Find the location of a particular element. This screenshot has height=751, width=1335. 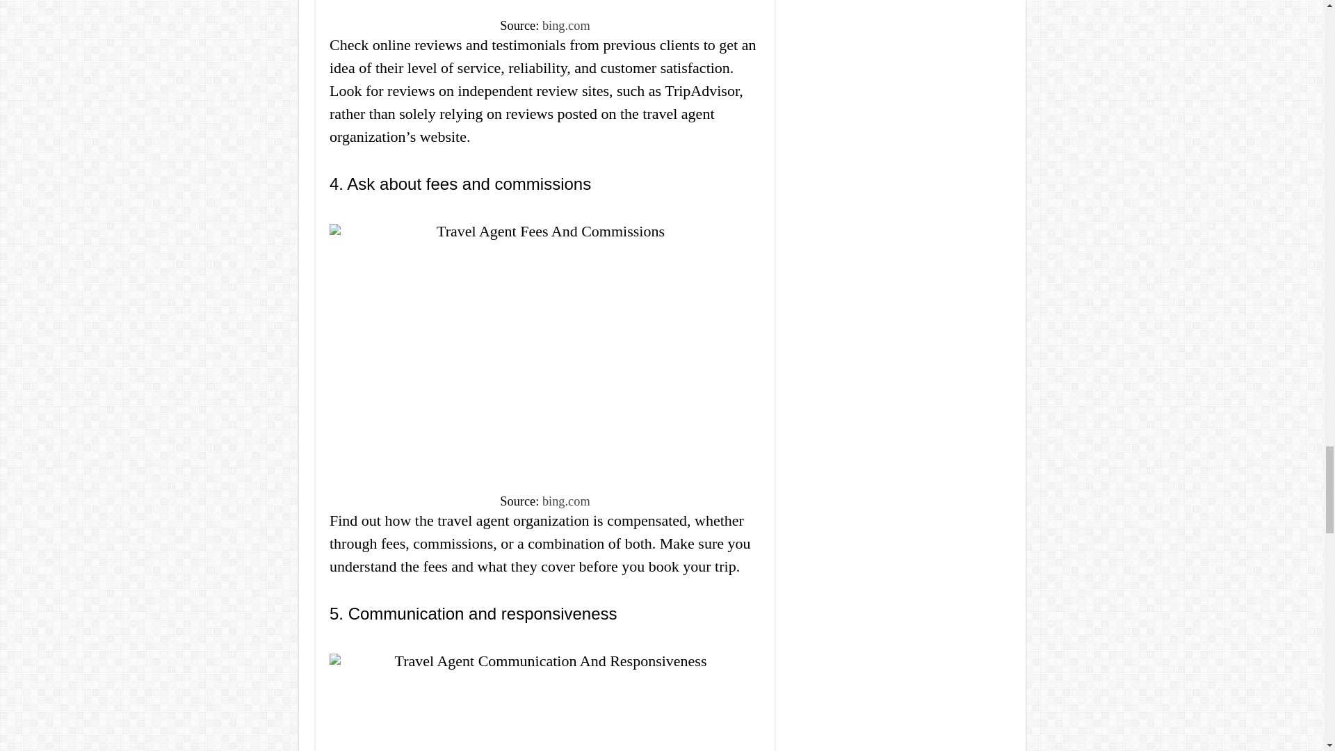

bing.com is located at coordinates (566, 501).